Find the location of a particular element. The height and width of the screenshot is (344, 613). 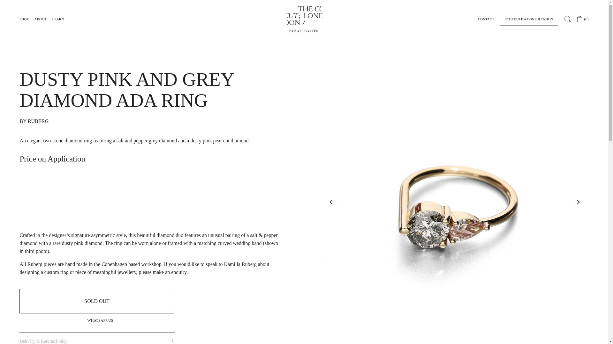

Shop is located at coordinates (24, 19).